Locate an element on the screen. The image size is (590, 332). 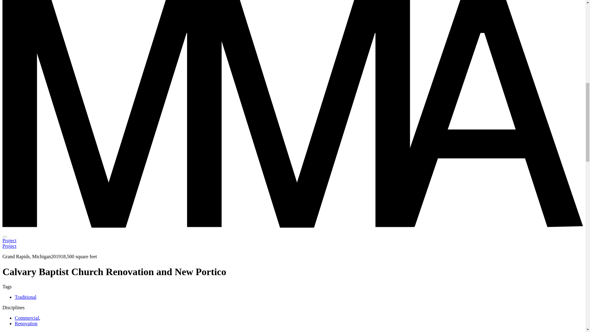
Renovation is located at coordinates (26, 323).